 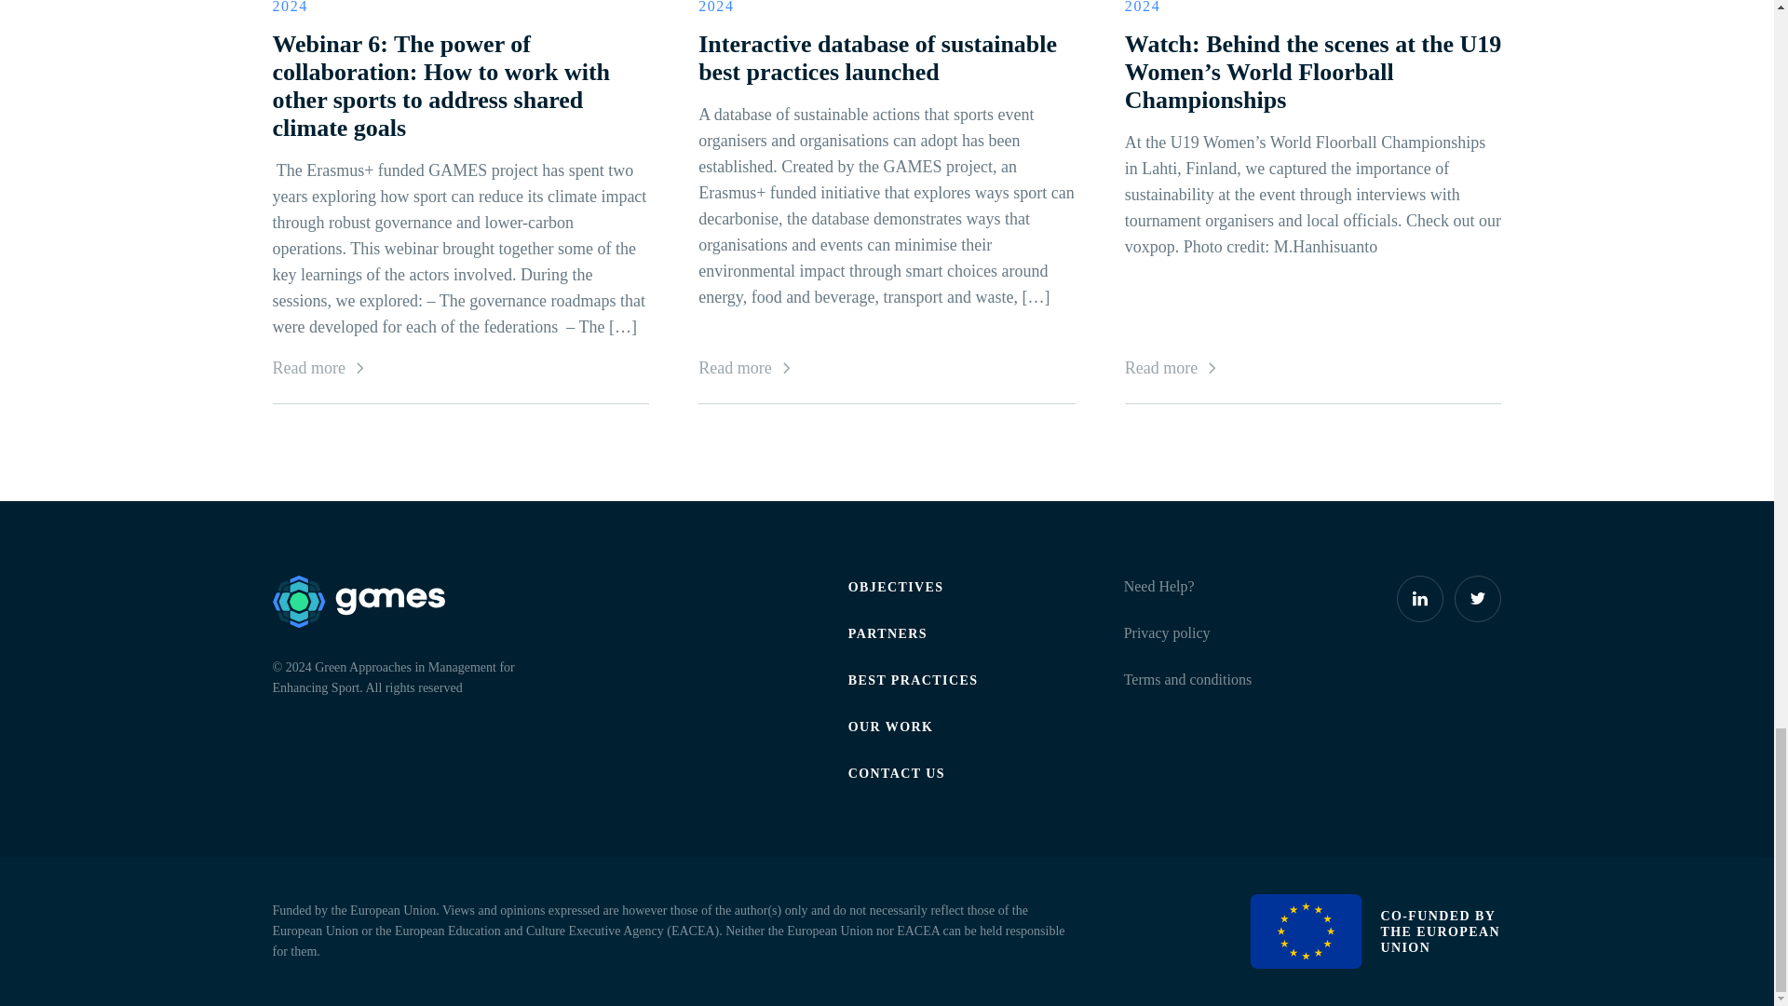 What do you see at coordinates (896, 587) in the screenshot?
I see `OBJECTIVES` at bounding box center [896, 587].